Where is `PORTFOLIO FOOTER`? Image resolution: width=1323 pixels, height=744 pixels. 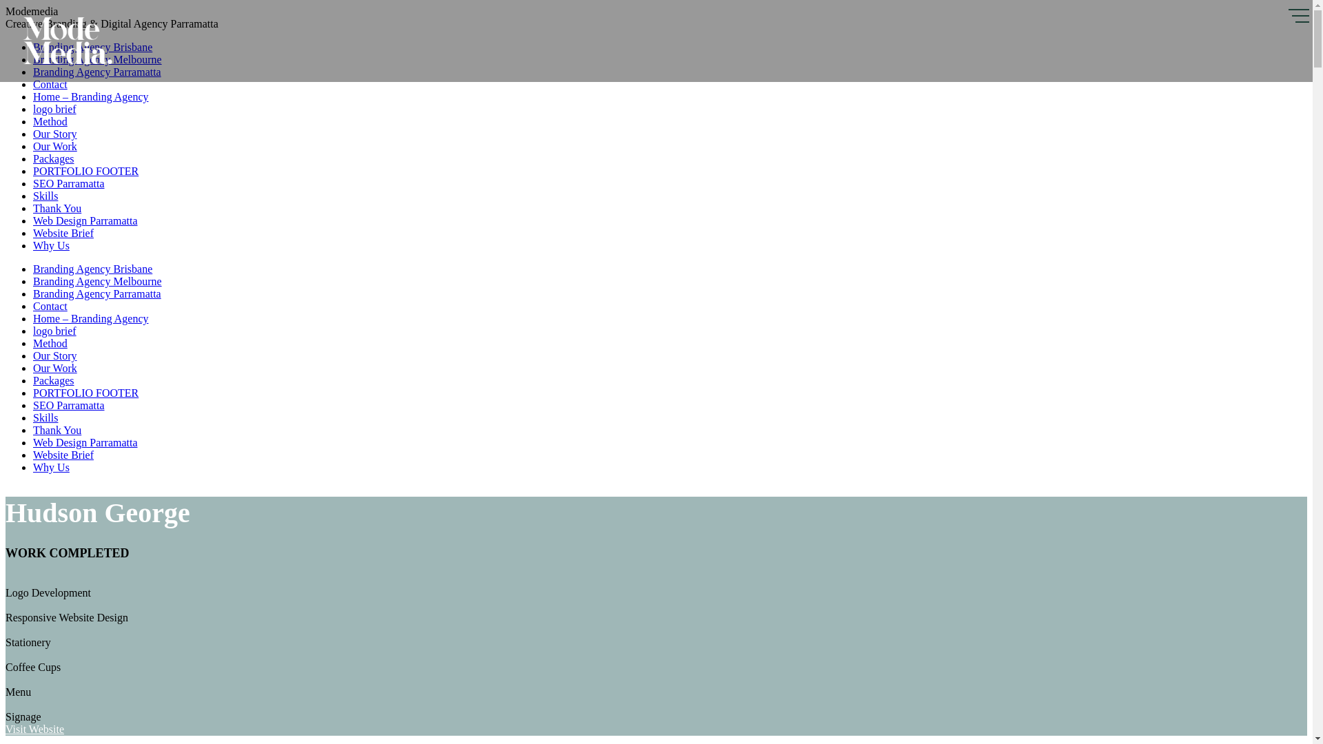 PORTFOLIO FOOTER is located at coordinates (85, 393).